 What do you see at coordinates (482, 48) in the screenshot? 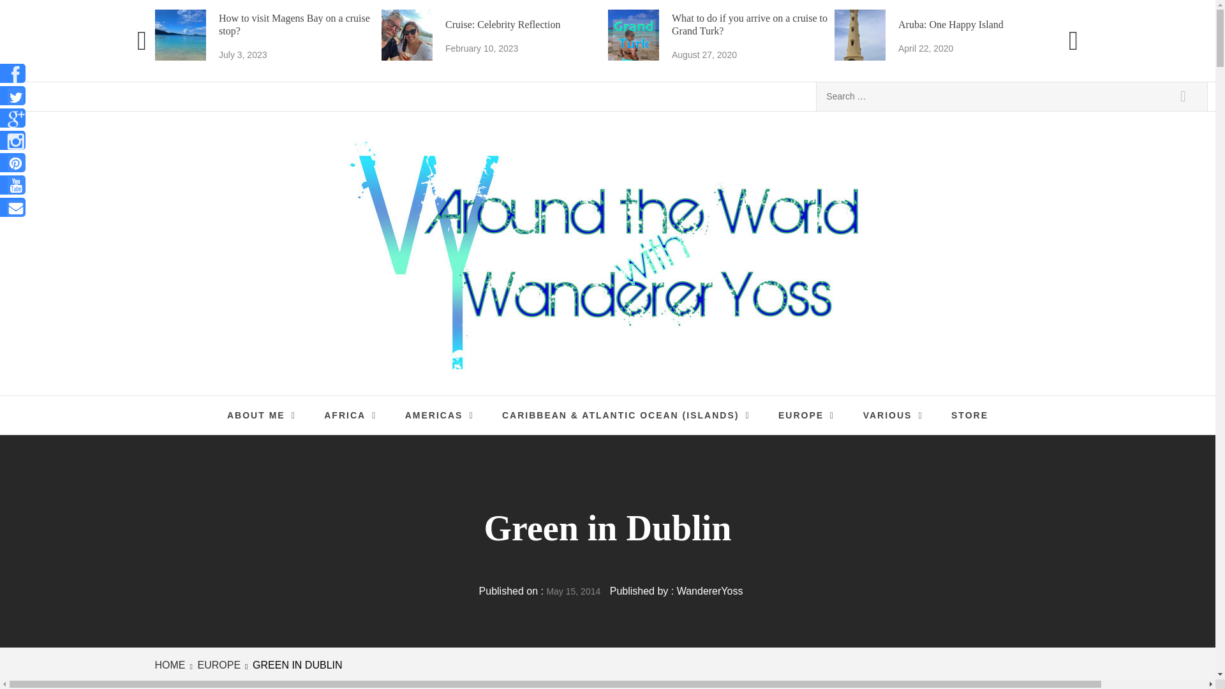
I see `Search` at bounding box center [482, 48].